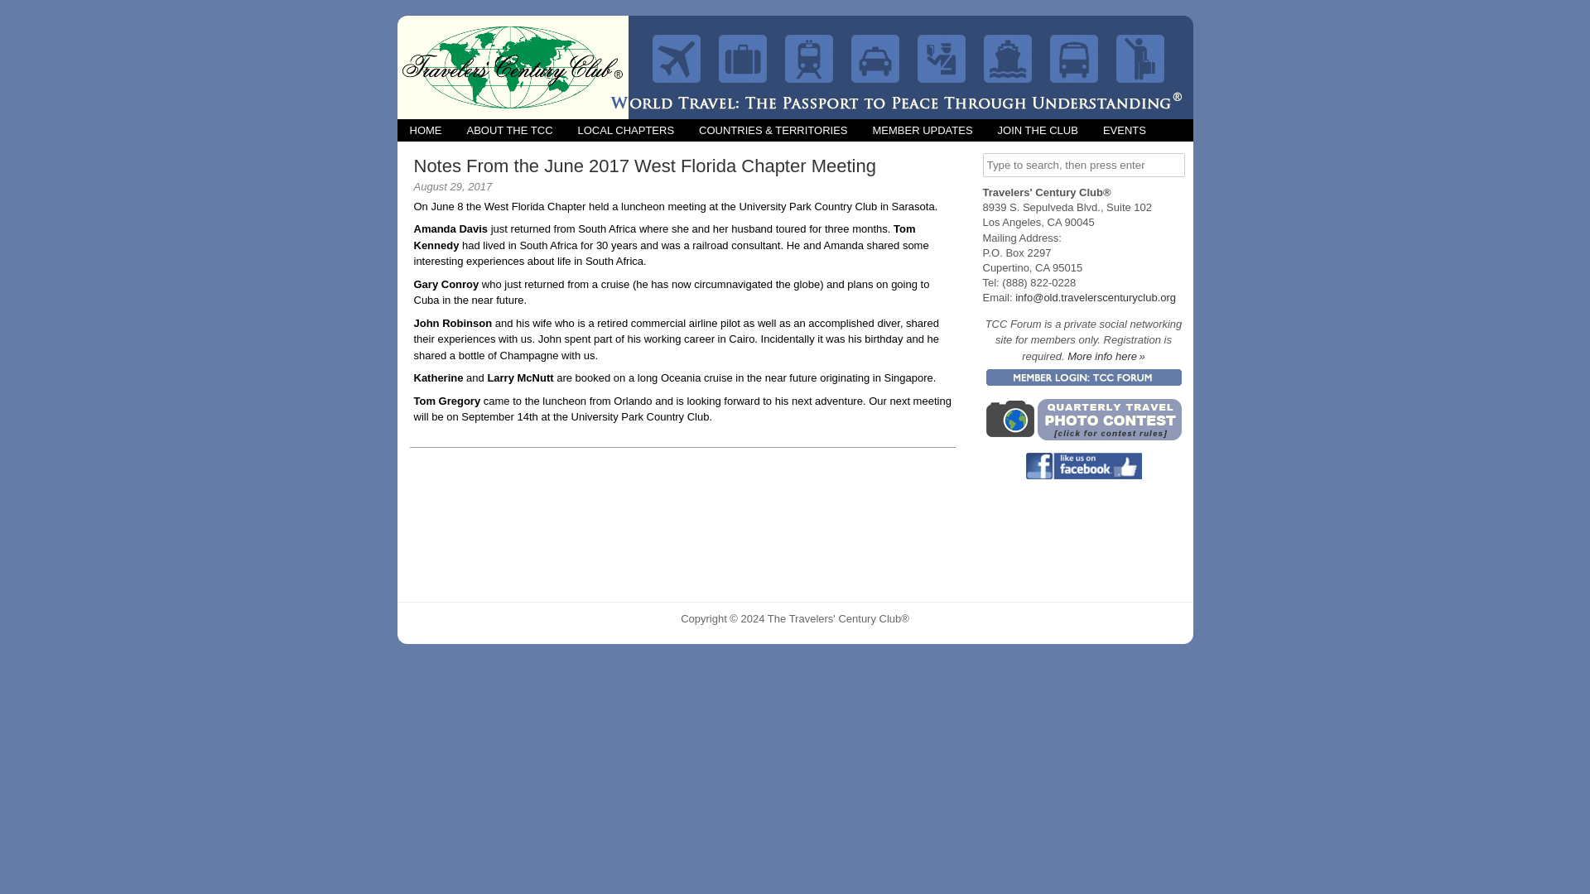 The height and width of the screenshot is (894, 1590). Describe the element at coordinates (426, 129) in the screenshot. I see `HOME` at that location.